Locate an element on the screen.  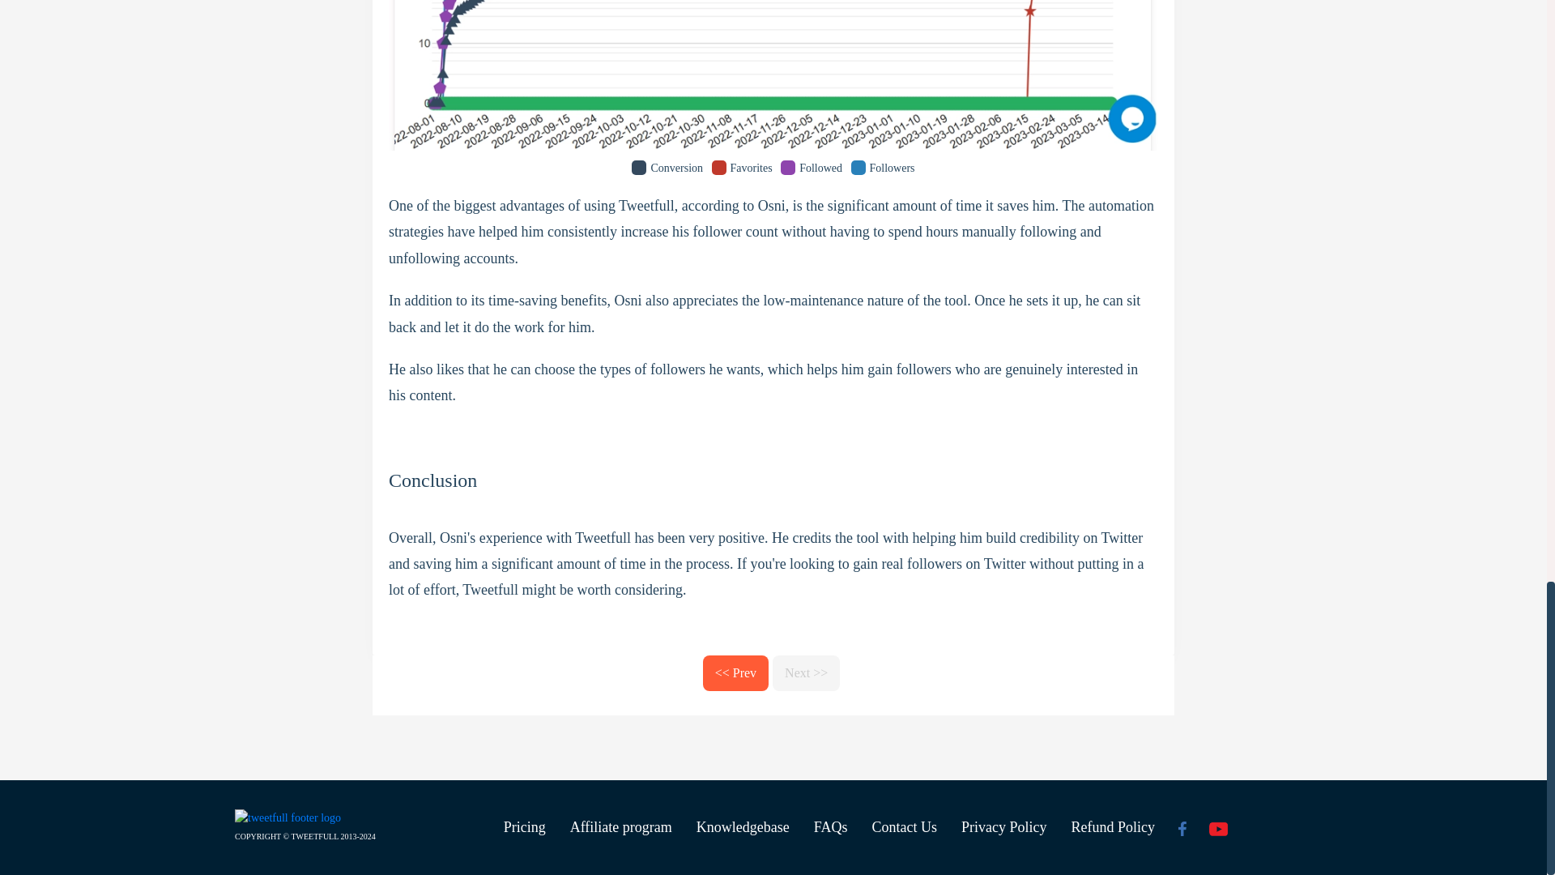
FAQs is located at coordinates (831, 827).